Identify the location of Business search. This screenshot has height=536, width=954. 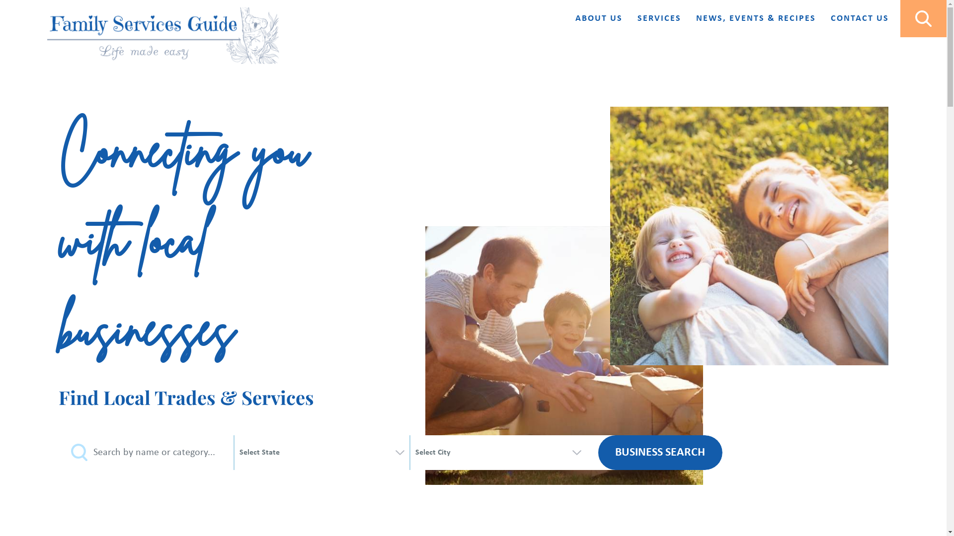
(660, 453).